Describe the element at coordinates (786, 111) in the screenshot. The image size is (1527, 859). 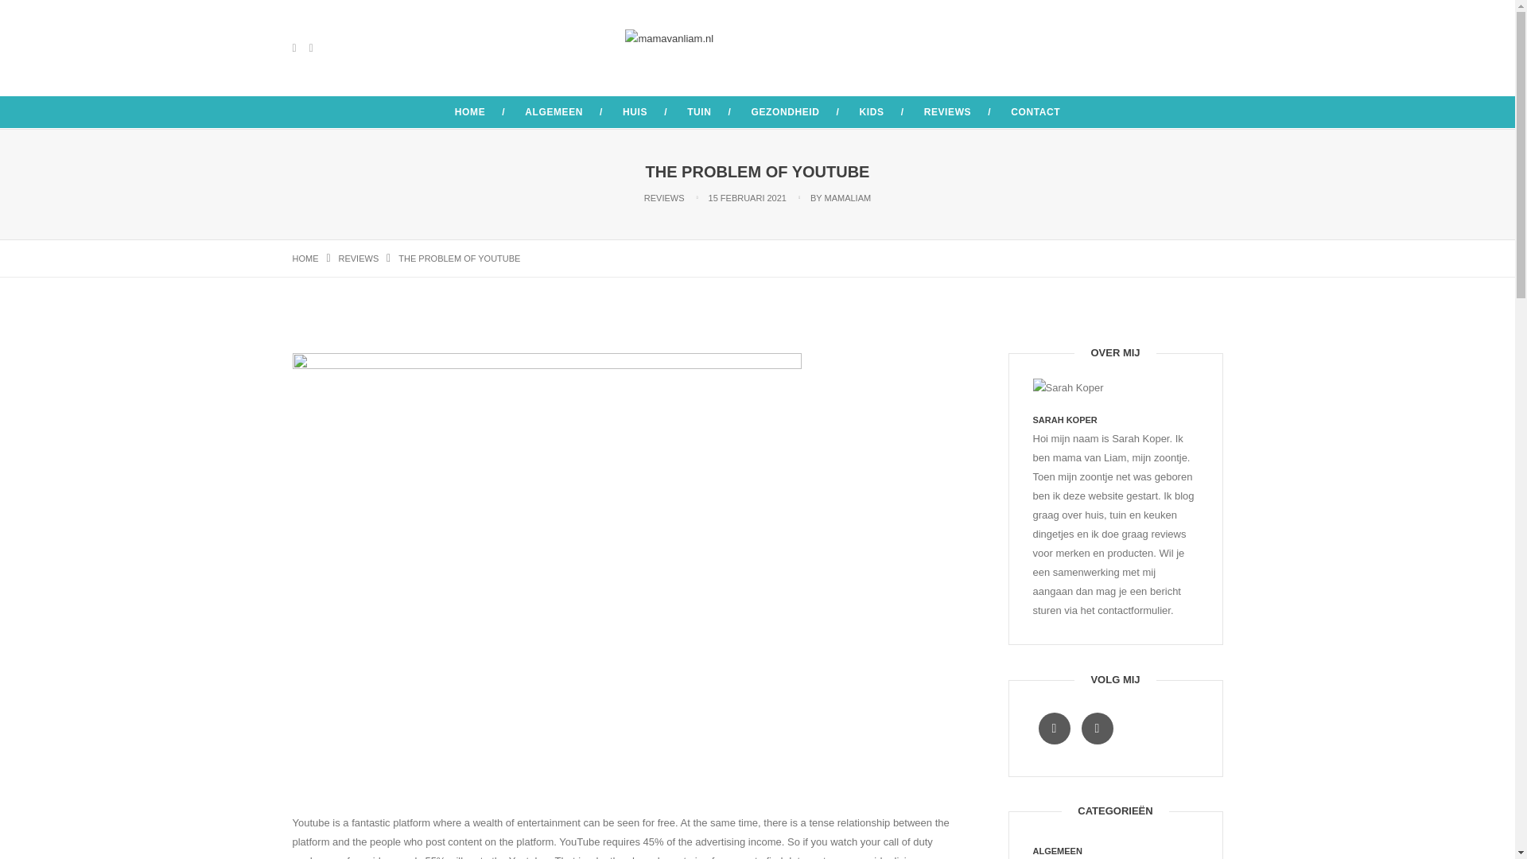
I see `GEZONDHEID` at that location.